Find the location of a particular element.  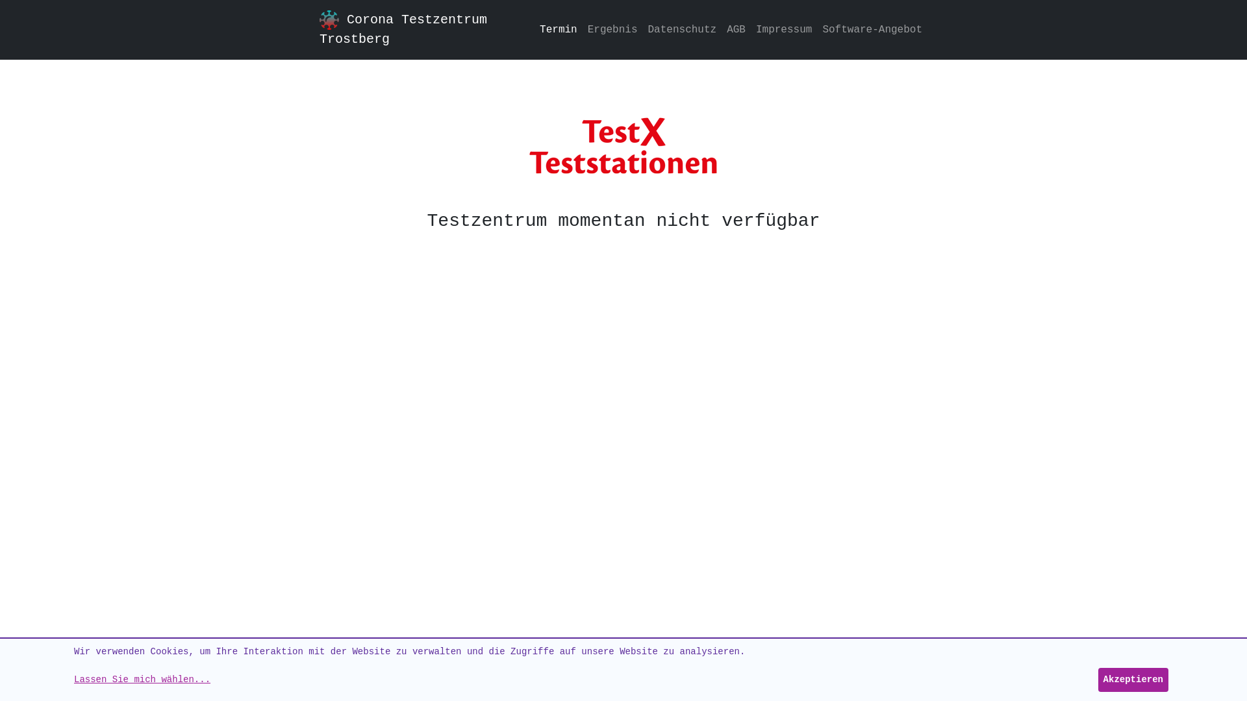

AGB is located at coordinates (737, 30).